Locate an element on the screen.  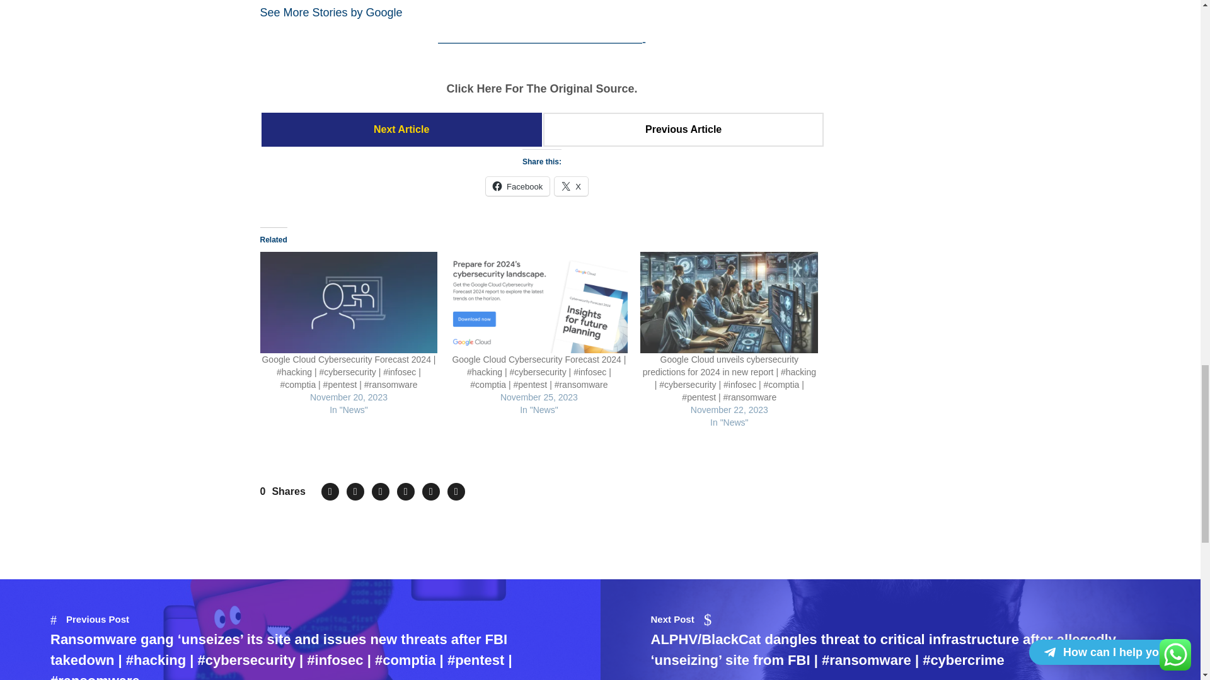
Click to share on Facebook is located at coordinates (517, 186).